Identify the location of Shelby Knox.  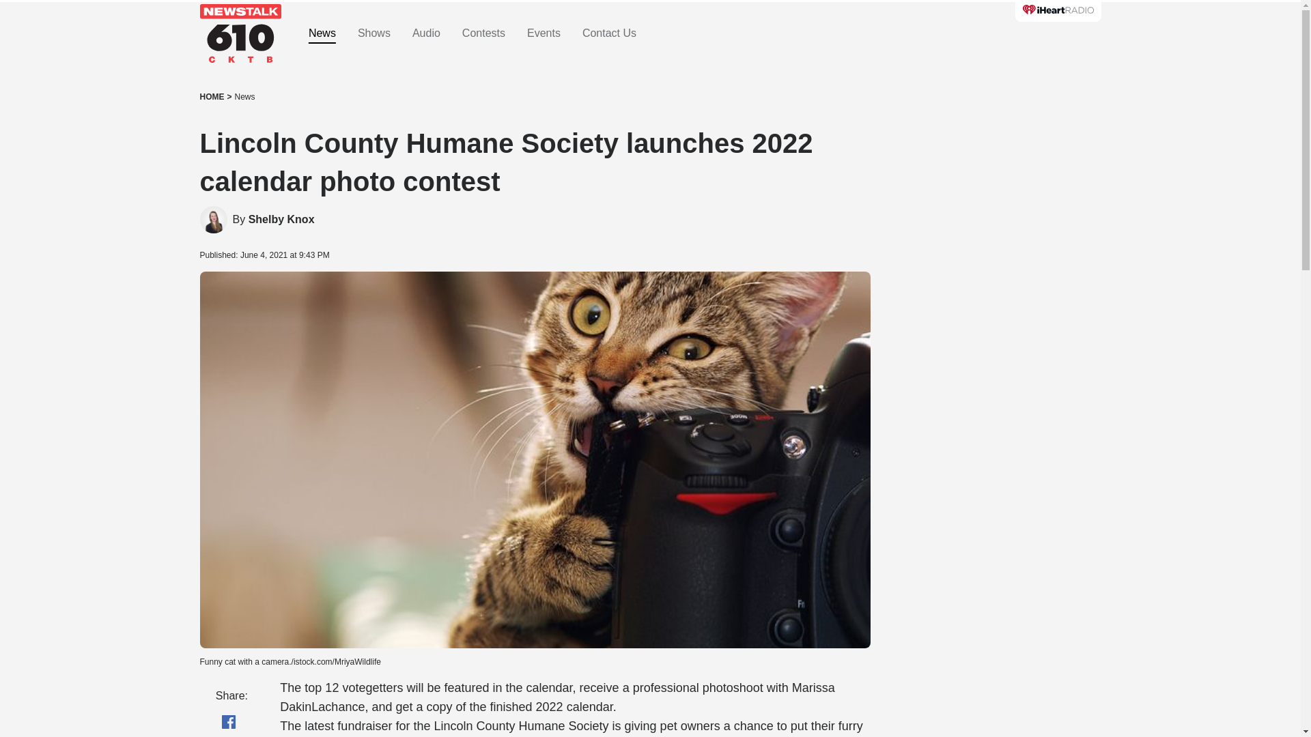
(213, 220).